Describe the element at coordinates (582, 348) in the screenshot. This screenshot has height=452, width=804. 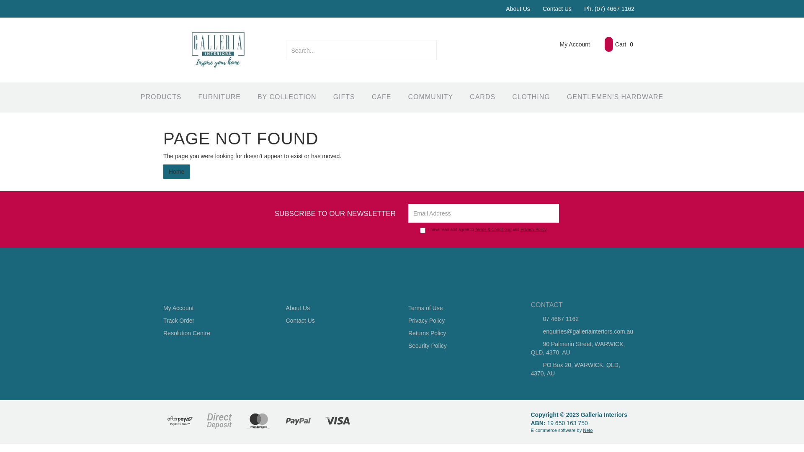
I see `90 Palmerin Street, WARWICK, QLD, 4370, AU` at that location.